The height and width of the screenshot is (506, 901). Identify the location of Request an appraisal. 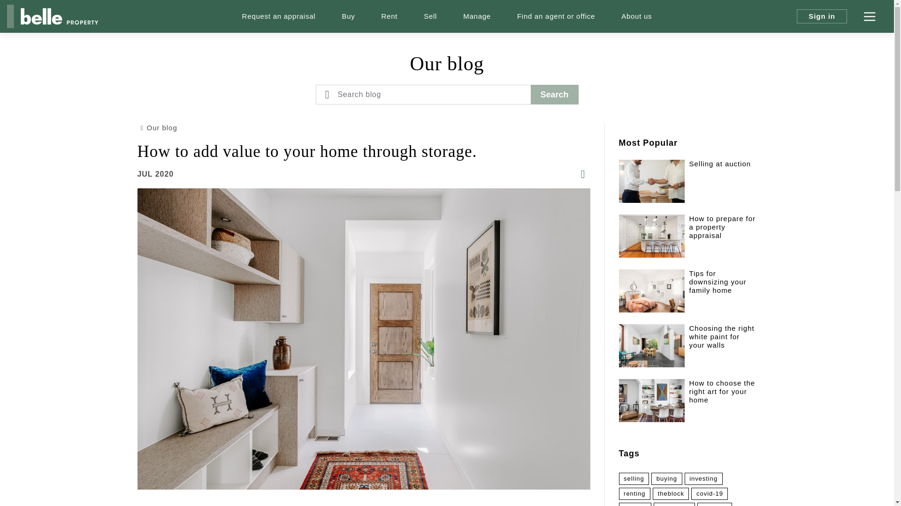
(279, 16).